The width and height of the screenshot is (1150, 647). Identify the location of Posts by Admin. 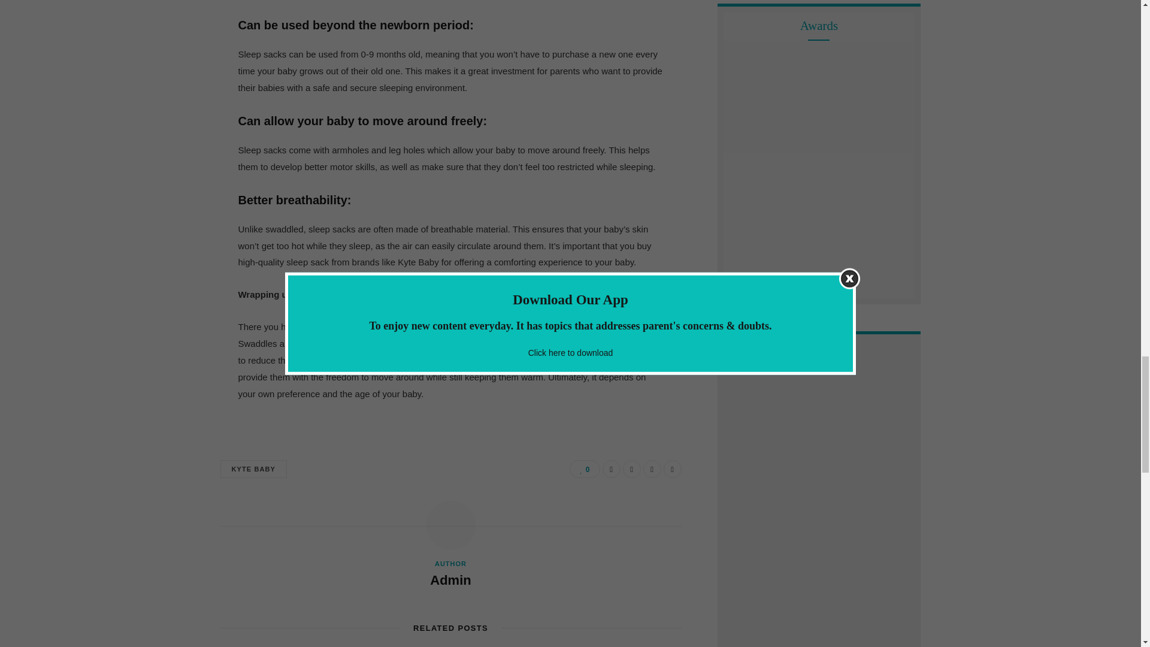
(450, 580).